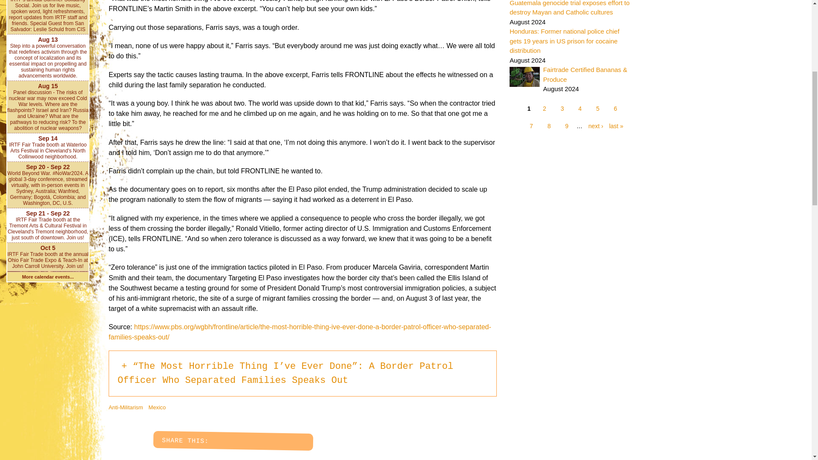  I want to click on Go to page 7, so click(531, 126).